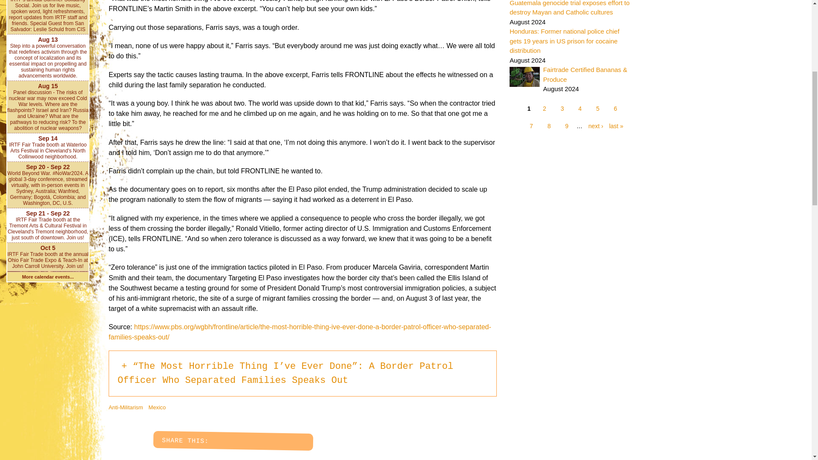  I want to click on Go to page 7, so click(531, 126).